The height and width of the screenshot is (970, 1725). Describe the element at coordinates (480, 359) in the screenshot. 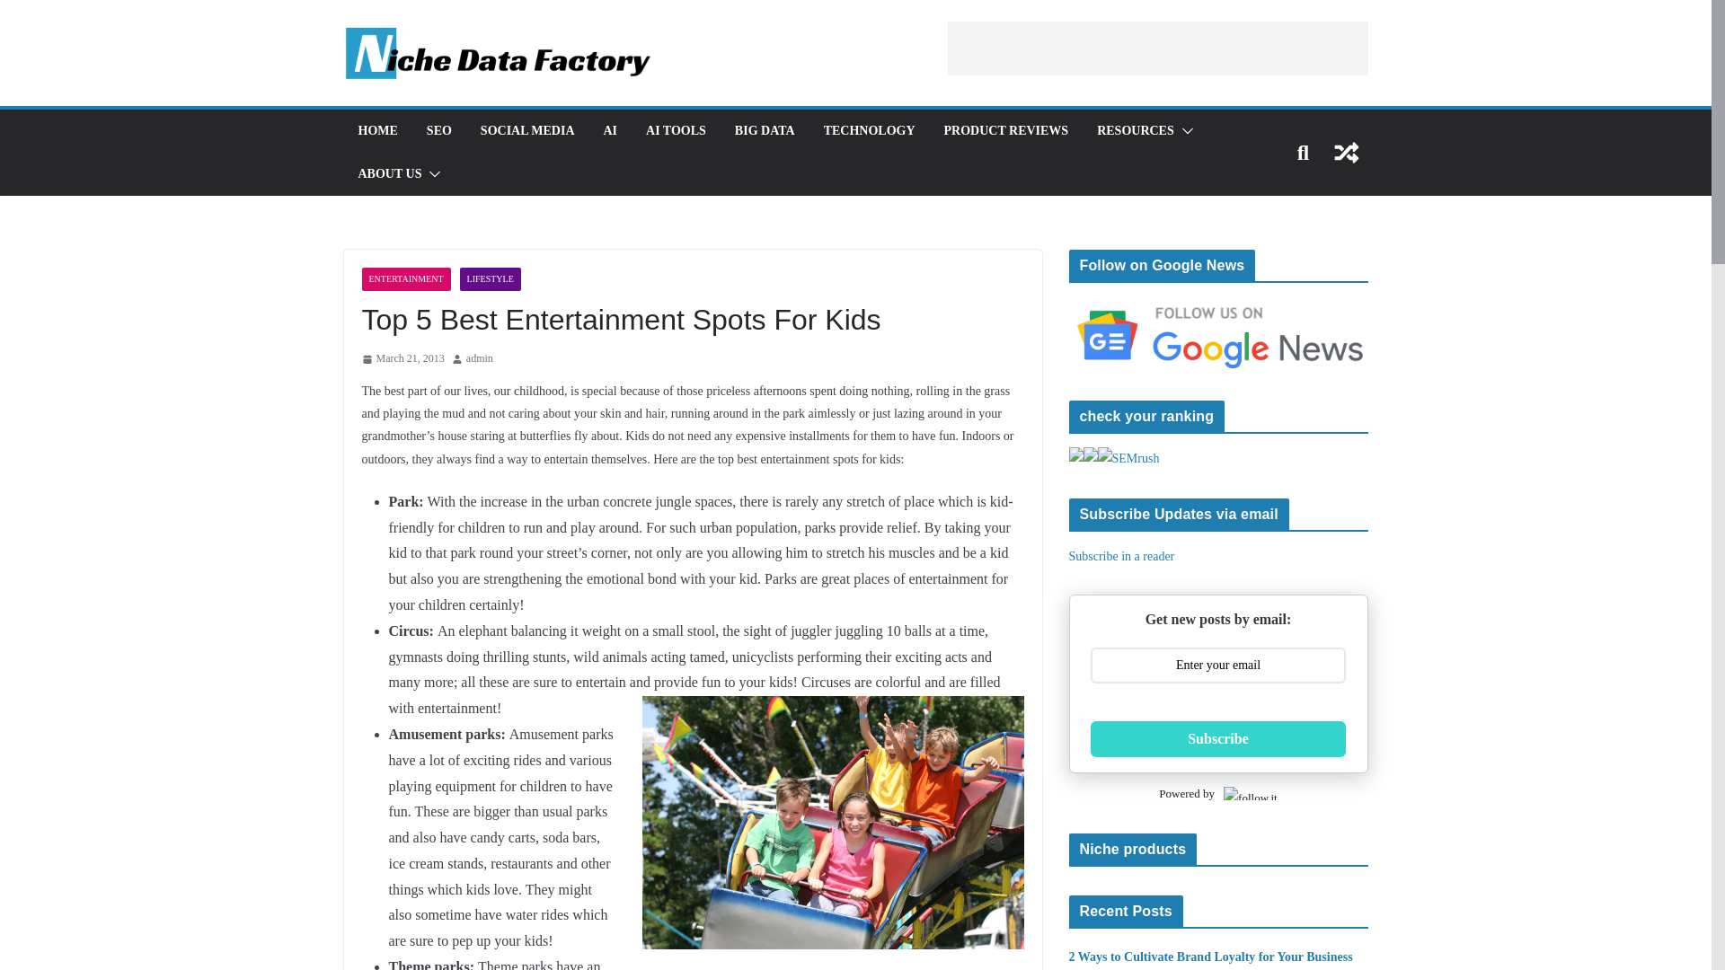

I see `admin` at that location.